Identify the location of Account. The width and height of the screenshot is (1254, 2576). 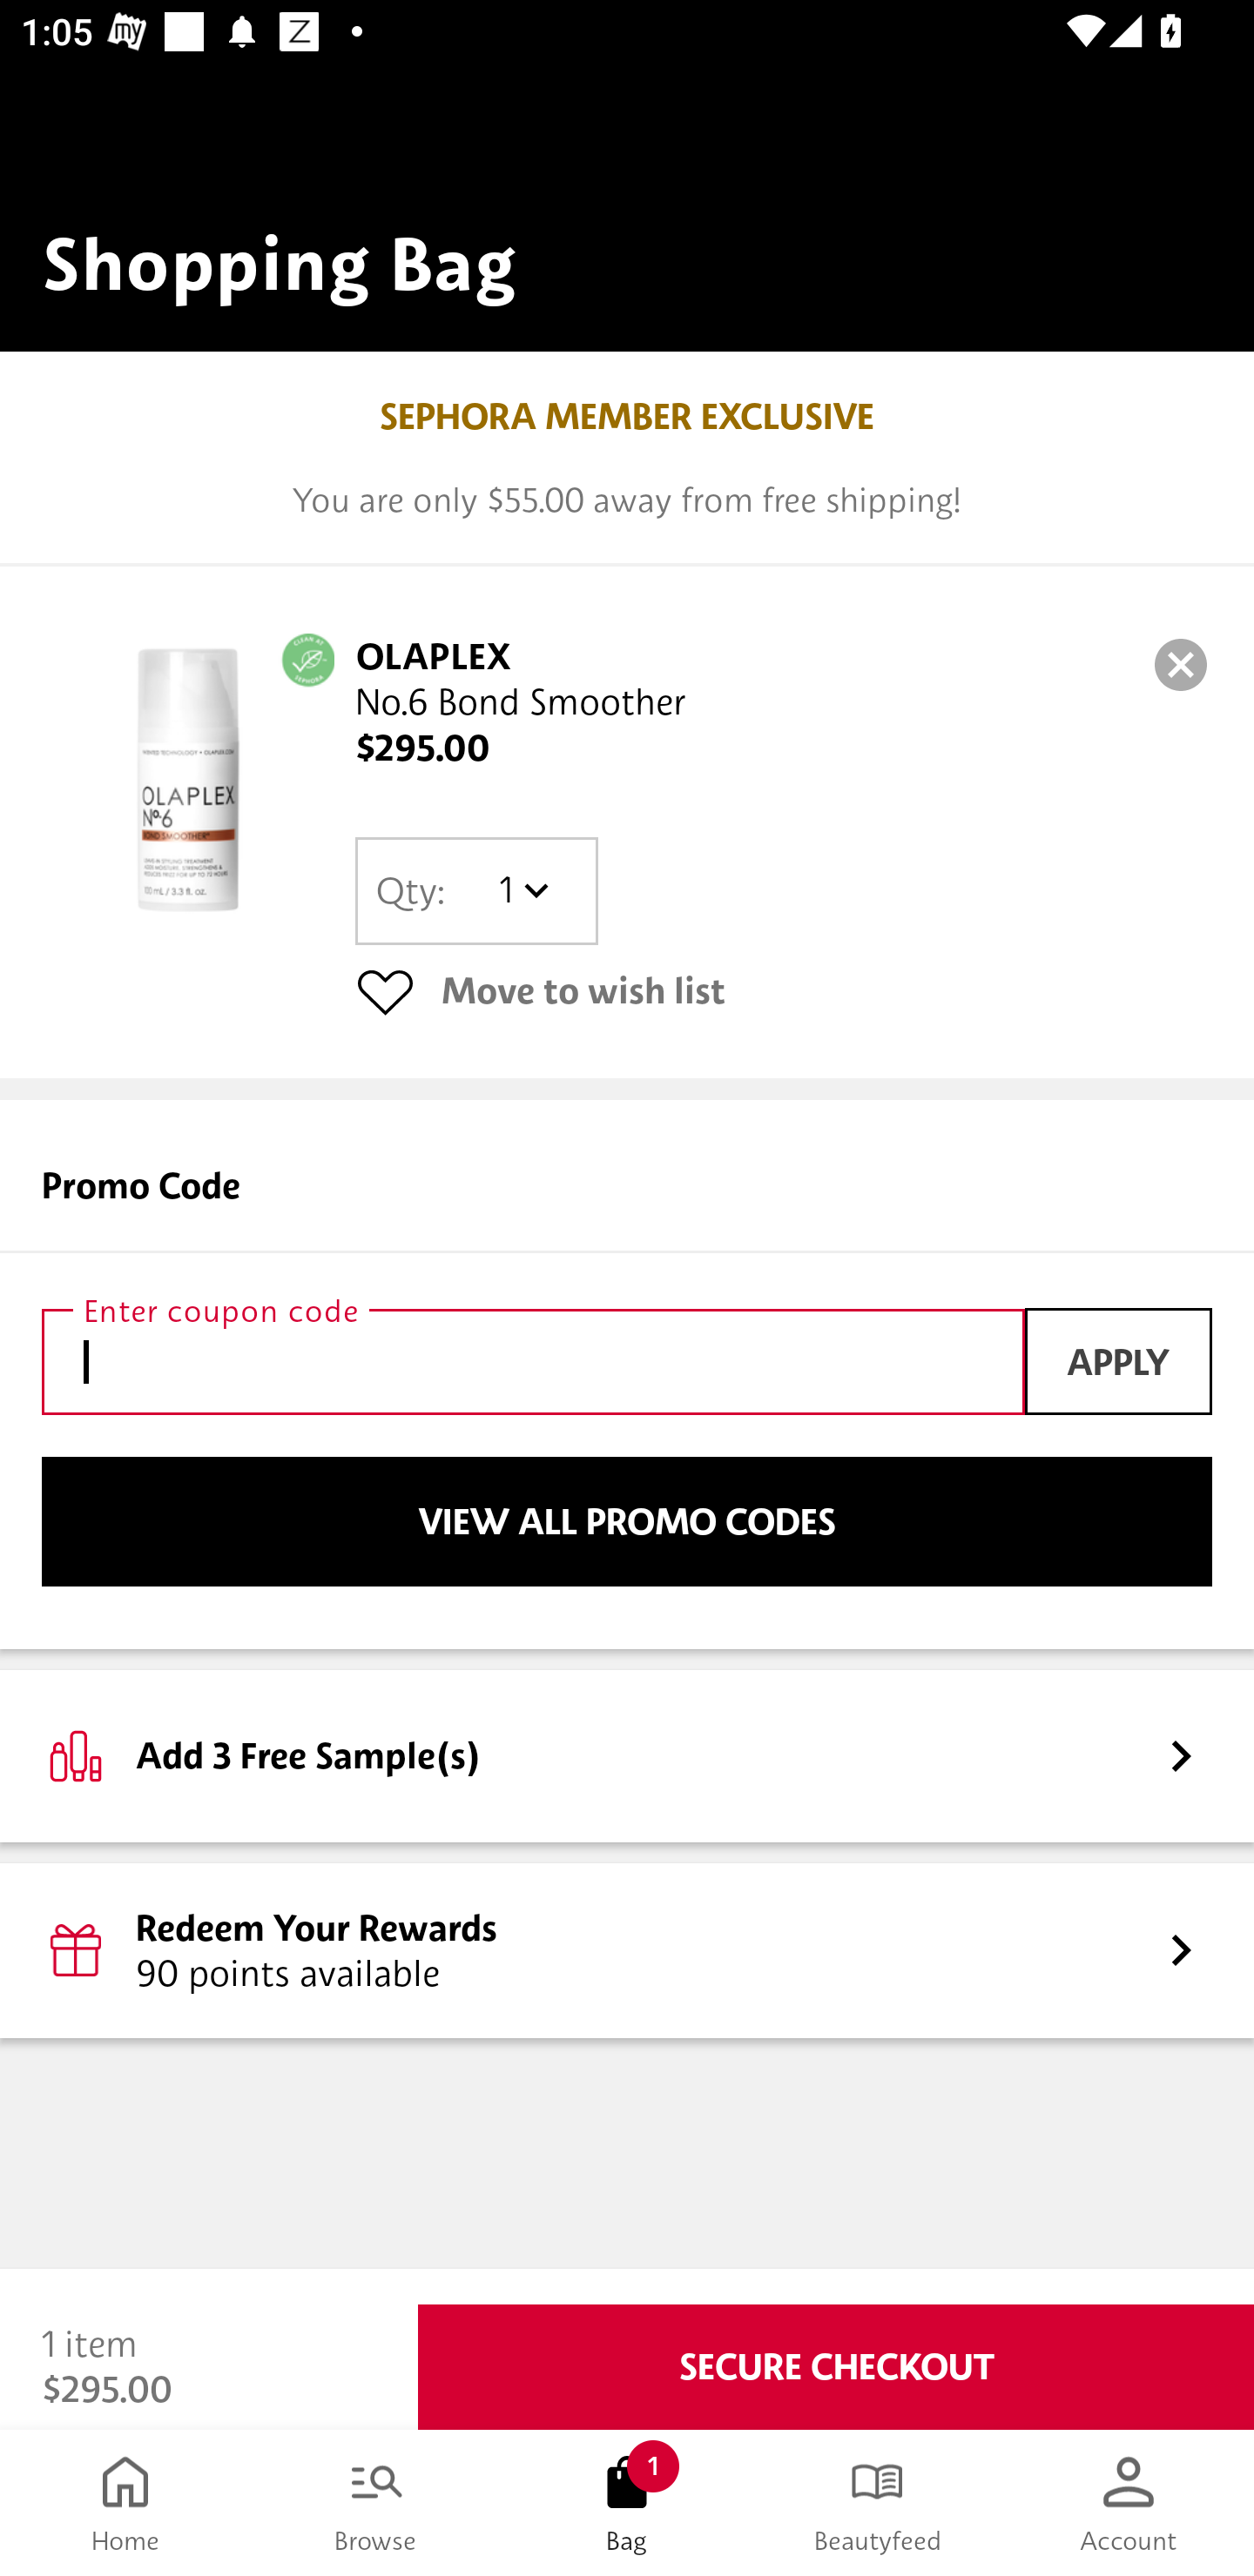
(1129, 2503).